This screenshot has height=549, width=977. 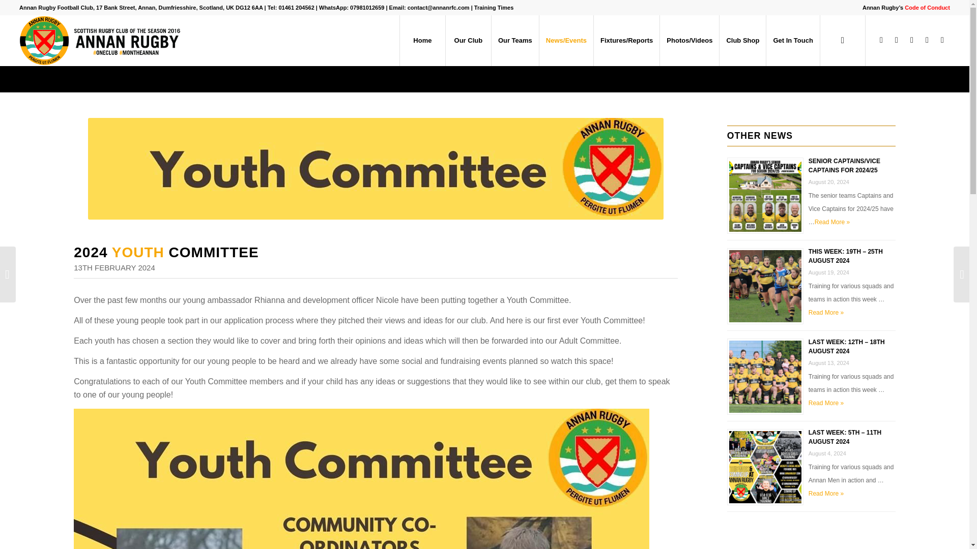 I want to click on Our Club, so click(x=468, y=41).